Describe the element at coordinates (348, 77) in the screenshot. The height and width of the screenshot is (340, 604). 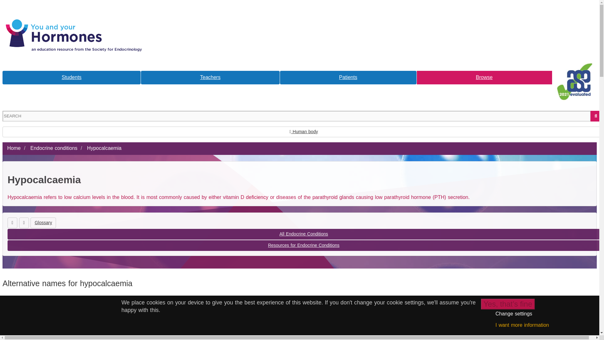
I see `Patients` at that location.